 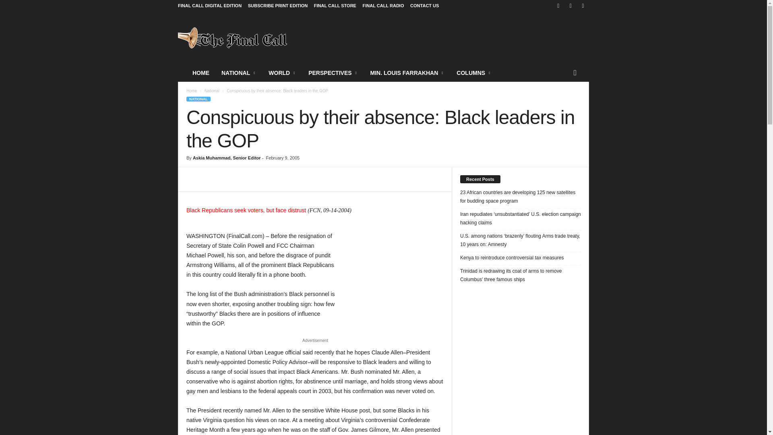 What do you see at coordinates (239, 72) in the screenshot?
I see `NATIONAL` at bounding box center [239, 72].